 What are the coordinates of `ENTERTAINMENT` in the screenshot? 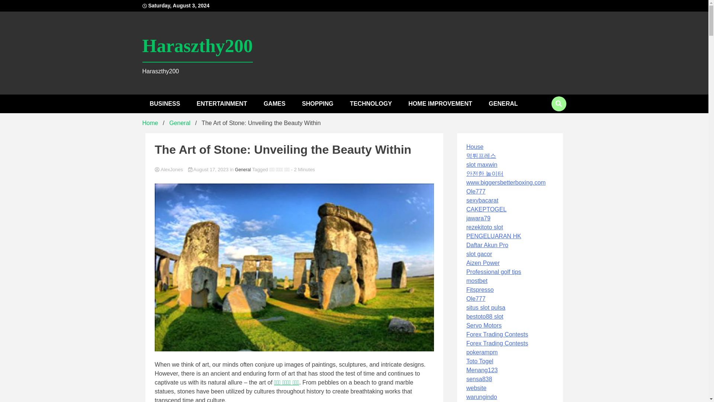 It's located at (222, 103).